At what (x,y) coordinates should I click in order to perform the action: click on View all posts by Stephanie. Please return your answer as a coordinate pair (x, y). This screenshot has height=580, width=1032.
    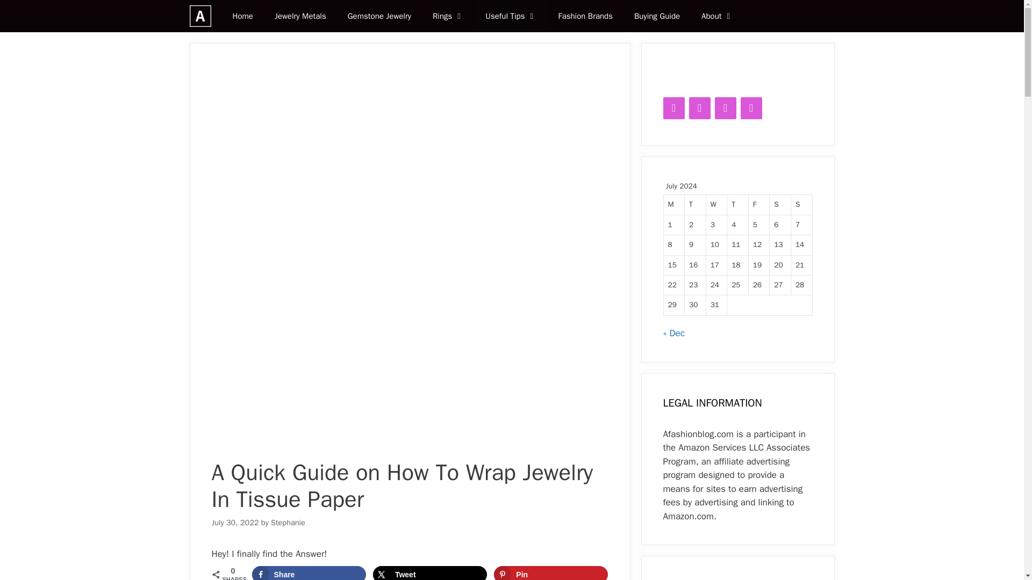
    Looking at the image, I should click on (288, 522).